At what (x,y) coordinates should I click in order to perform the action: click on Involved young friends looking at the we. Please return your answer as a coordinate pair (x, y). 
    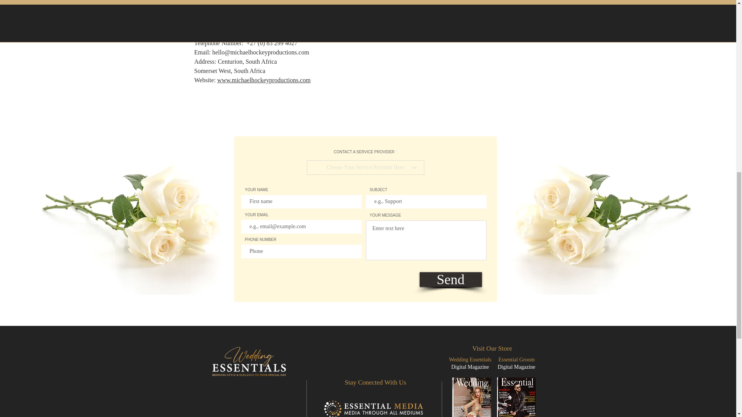
    Looking at the image, I should click on (128, 213).